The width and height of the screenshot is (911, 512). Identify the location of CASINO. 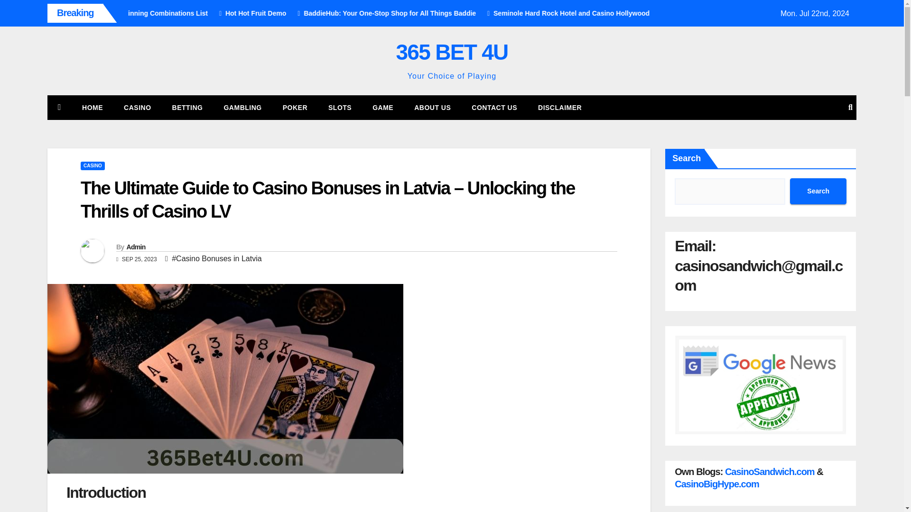
(137, 107).